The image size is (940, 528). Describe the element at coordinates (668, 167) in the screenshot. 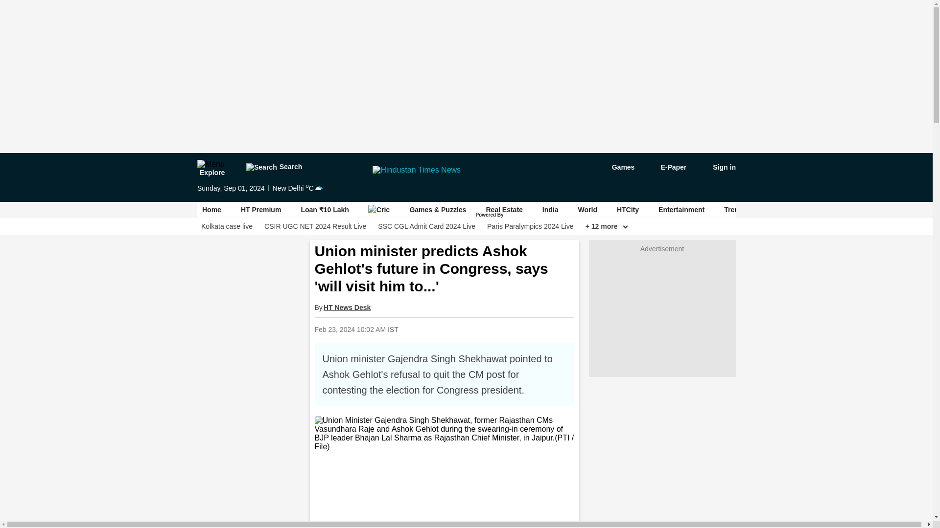

I see `epaper` at that location.